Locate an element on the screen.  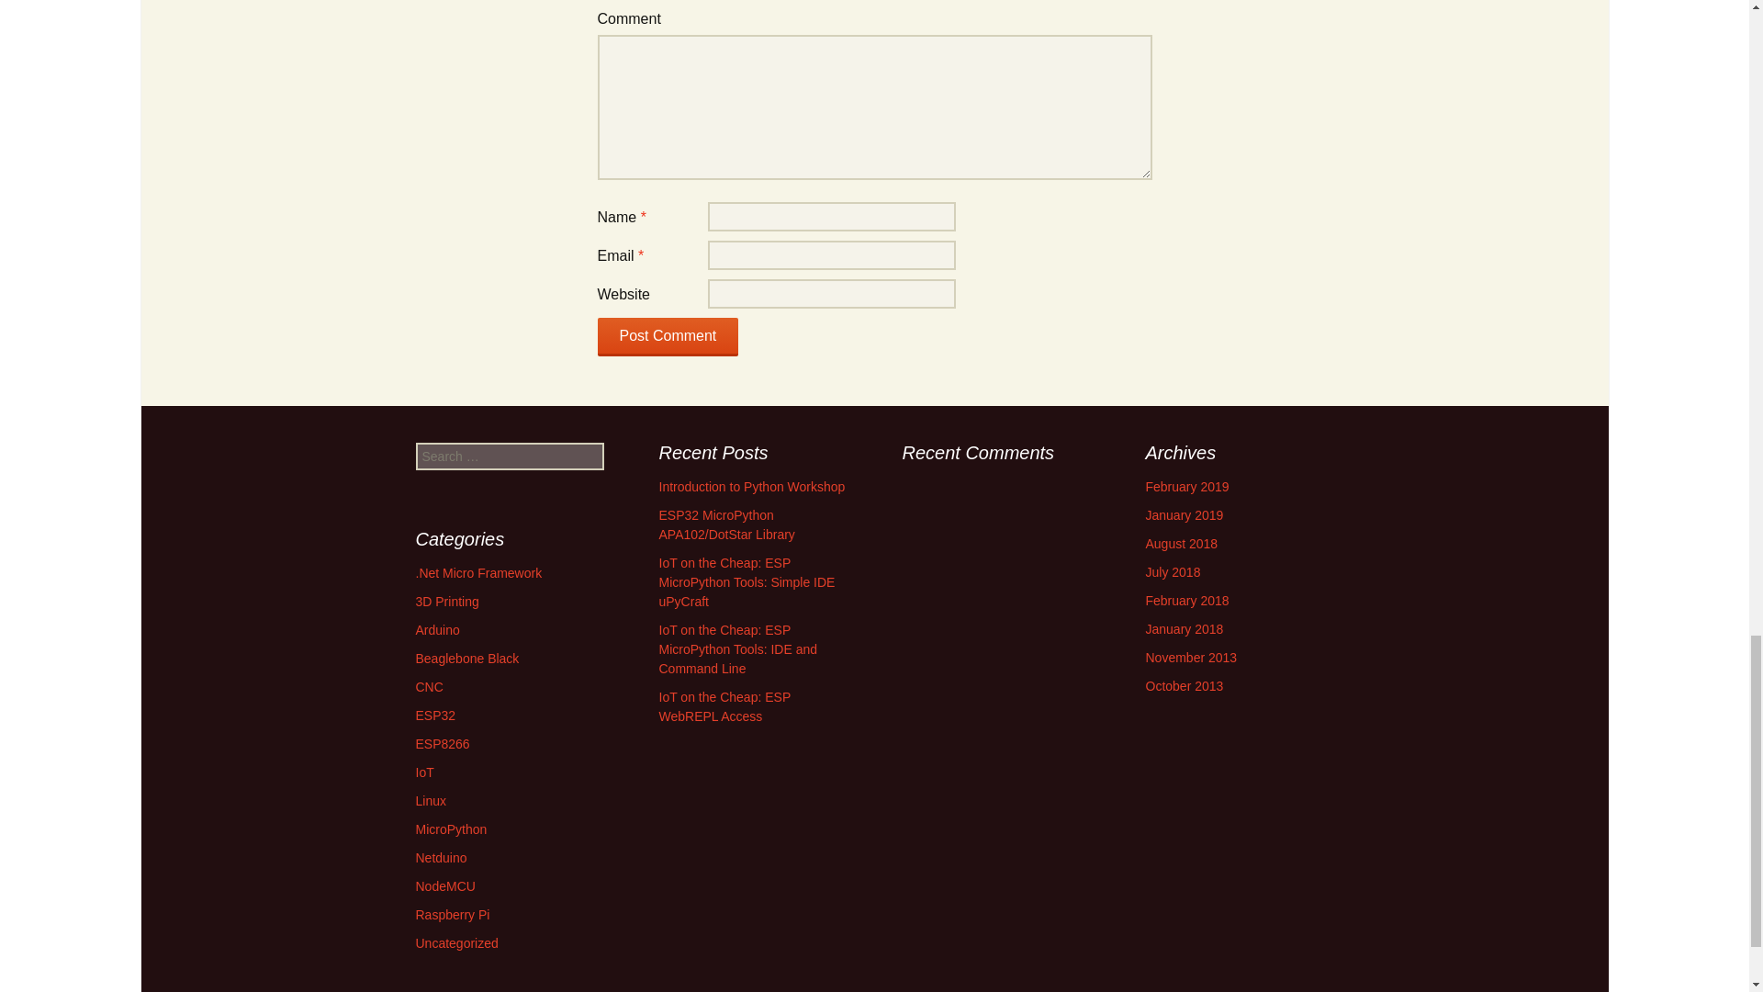
Introduction to Python Workshop is located at coordinates (753, 486).